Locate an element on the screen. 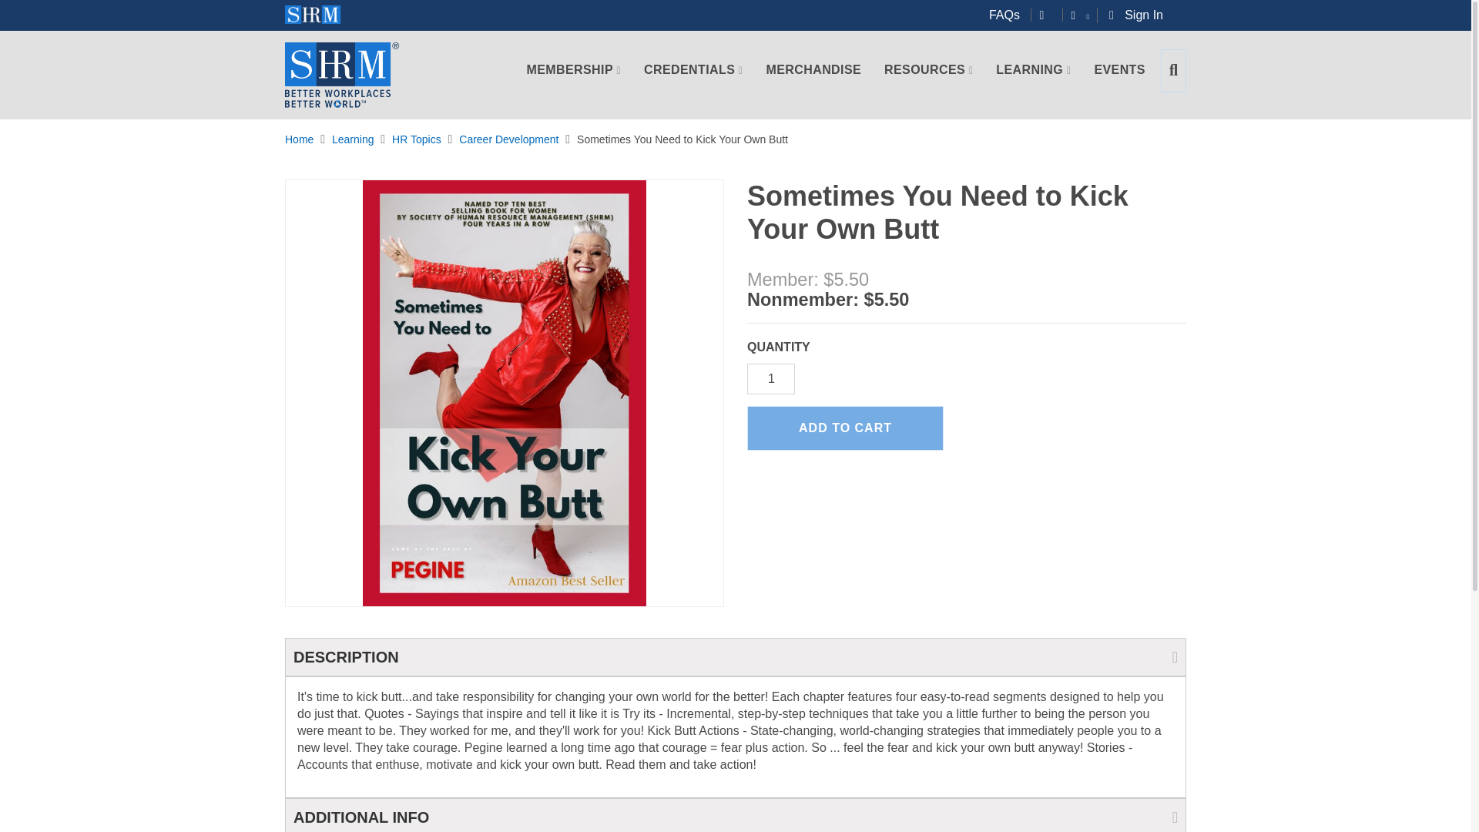 The width and height of the screenshot is (1479, 832). MEMBERSHIP is located at coordinates (574, 79).